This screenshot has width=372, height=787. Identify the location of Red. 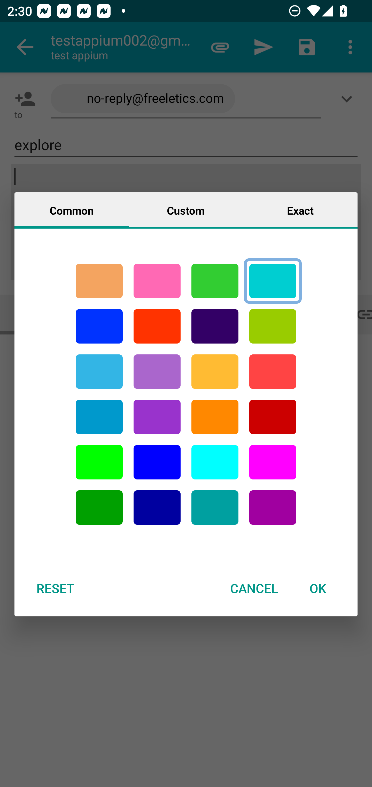
(157, 326).